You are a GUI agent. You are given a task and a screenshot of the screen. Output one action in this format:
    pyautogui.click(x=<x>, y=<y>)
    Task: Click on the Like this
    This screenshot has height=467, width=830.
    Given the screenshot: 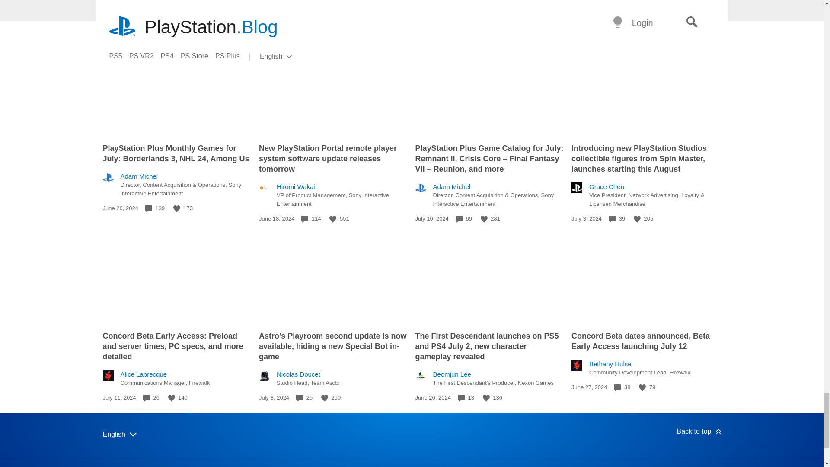 What is the action you would take?
    pyautogui.click(x=176, y=209)
    